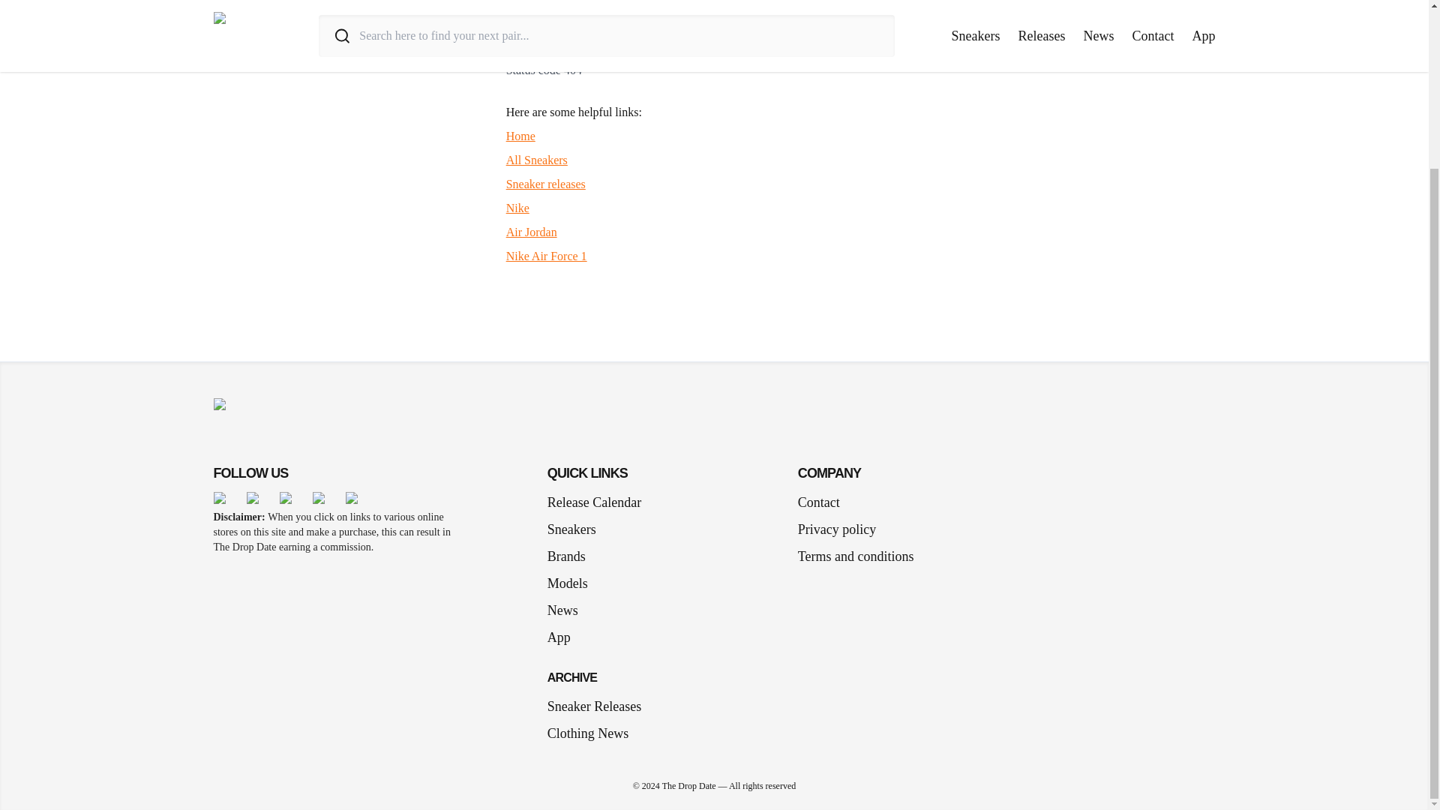 The image size is (1440, 810). What do you see at coordinates (546, 183) in the screenshot?
I see `Sneaker releases` at bounding box center [546, 183].